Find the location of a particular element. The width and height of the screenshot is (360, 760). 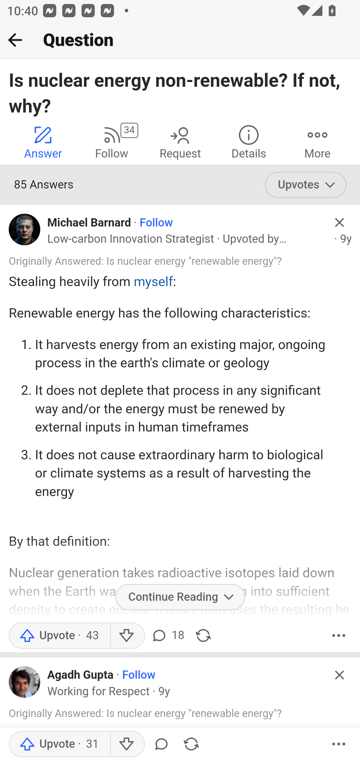

Is nuclear energy "renewable energy"? is located at coordinates (194, 714).